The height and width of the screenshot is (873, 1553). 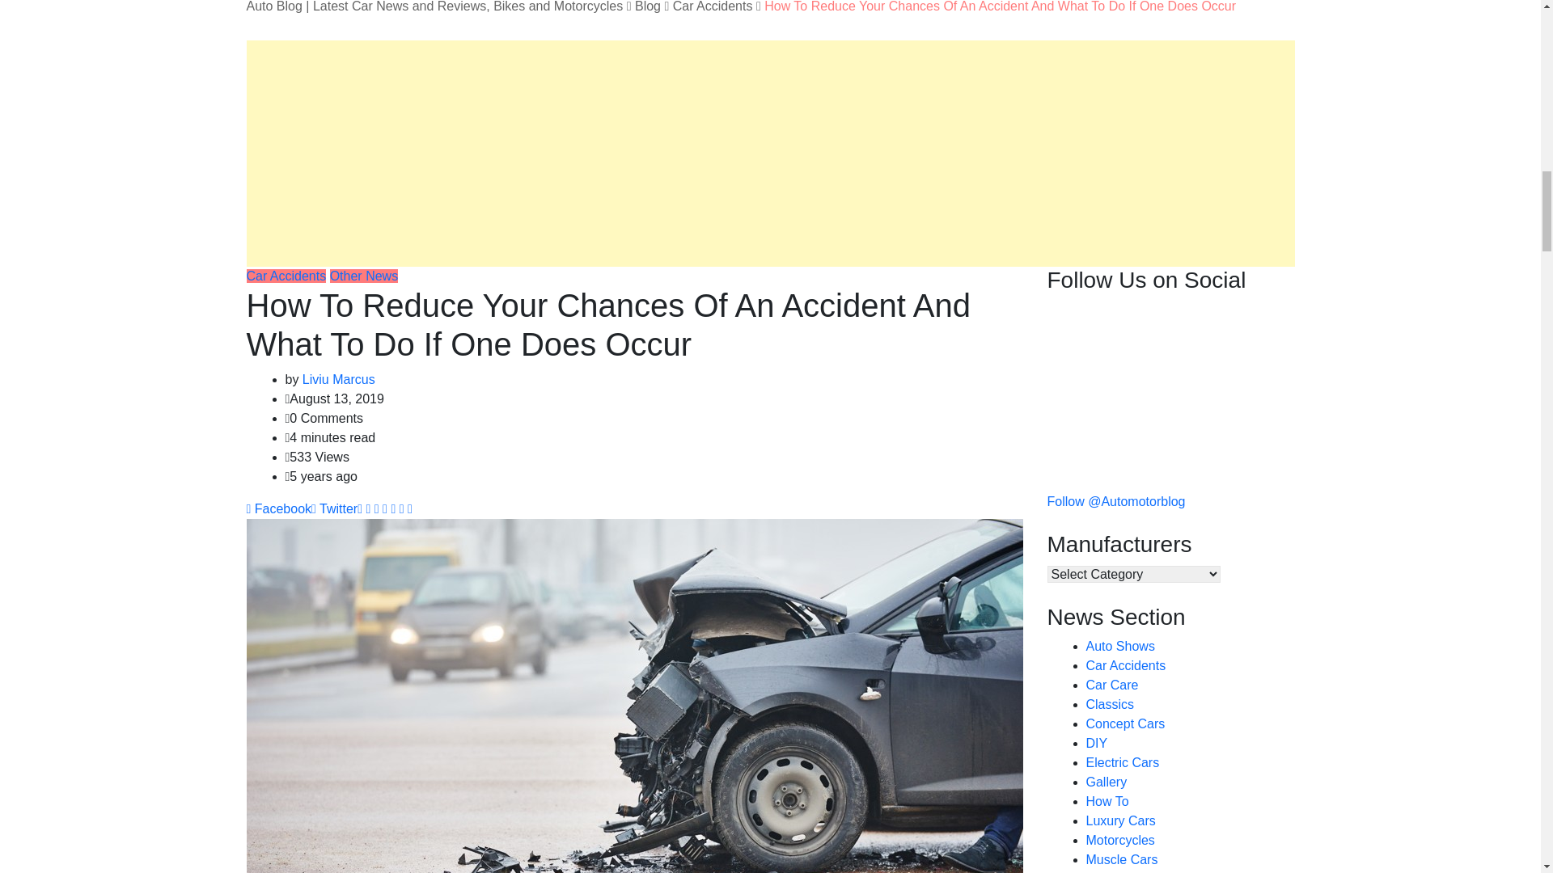 What do you see at coordinates (339, 380) in the screenshot?
I see `Posts by Liviu Marcus` at bounding box center [339, 380].